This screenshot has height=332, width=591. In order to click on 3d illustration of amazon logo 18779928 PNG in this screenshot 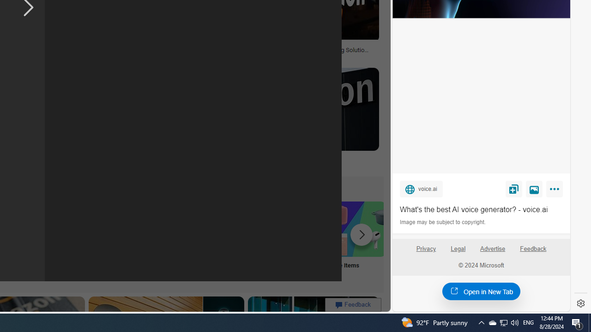, I will do `click(171, 53)`.